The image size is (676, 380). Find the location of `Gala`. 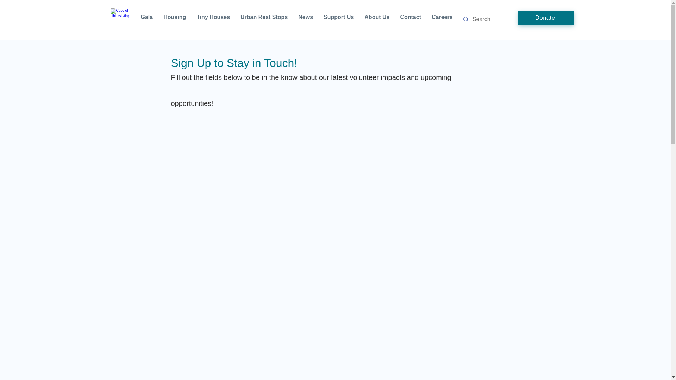

Gala is located at coordinates (146, 19).